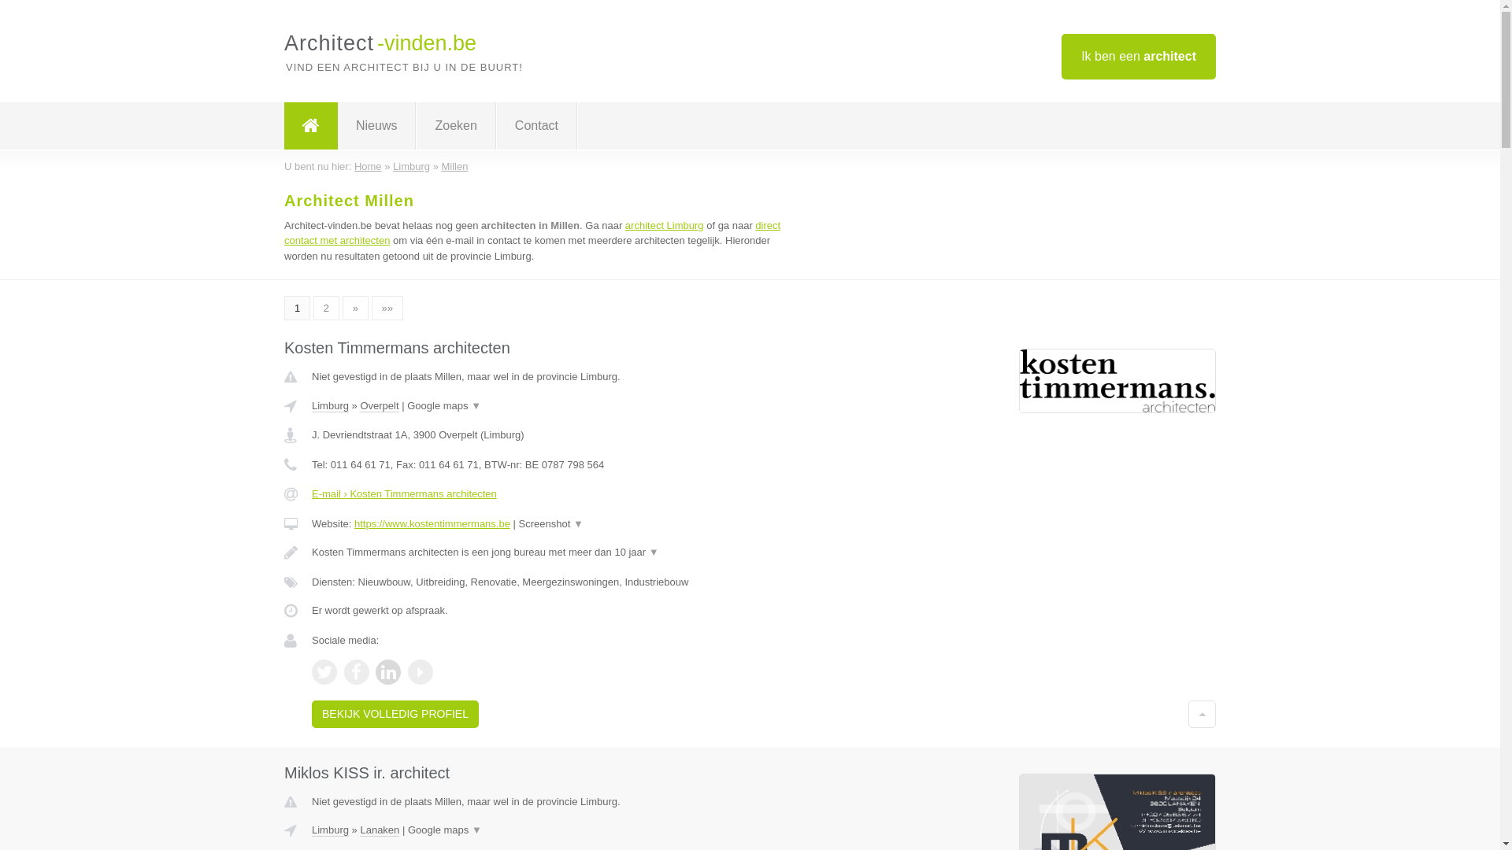 The image size is (1512, 850). Describe the element at coordinates (532, 233) in the screenshot. I see `direct contact met architecten` at that location.